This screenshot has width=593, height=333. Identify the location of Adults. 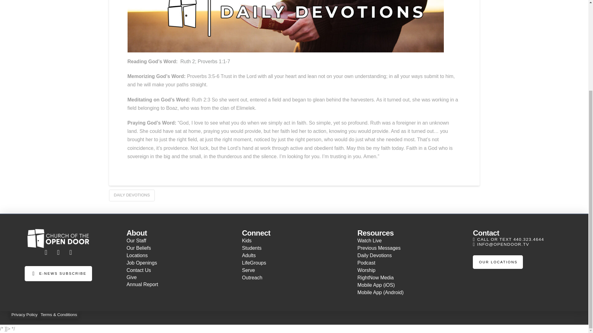
(295, 255).